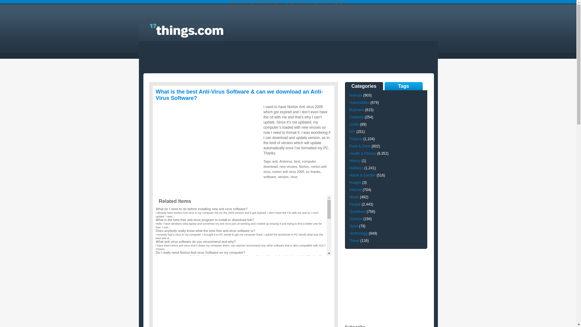 The image size is (581, 327). What do you see at coordinates (286, 161) in the screenshot?
I see `Antivirus` at bounding box center [286, 161].